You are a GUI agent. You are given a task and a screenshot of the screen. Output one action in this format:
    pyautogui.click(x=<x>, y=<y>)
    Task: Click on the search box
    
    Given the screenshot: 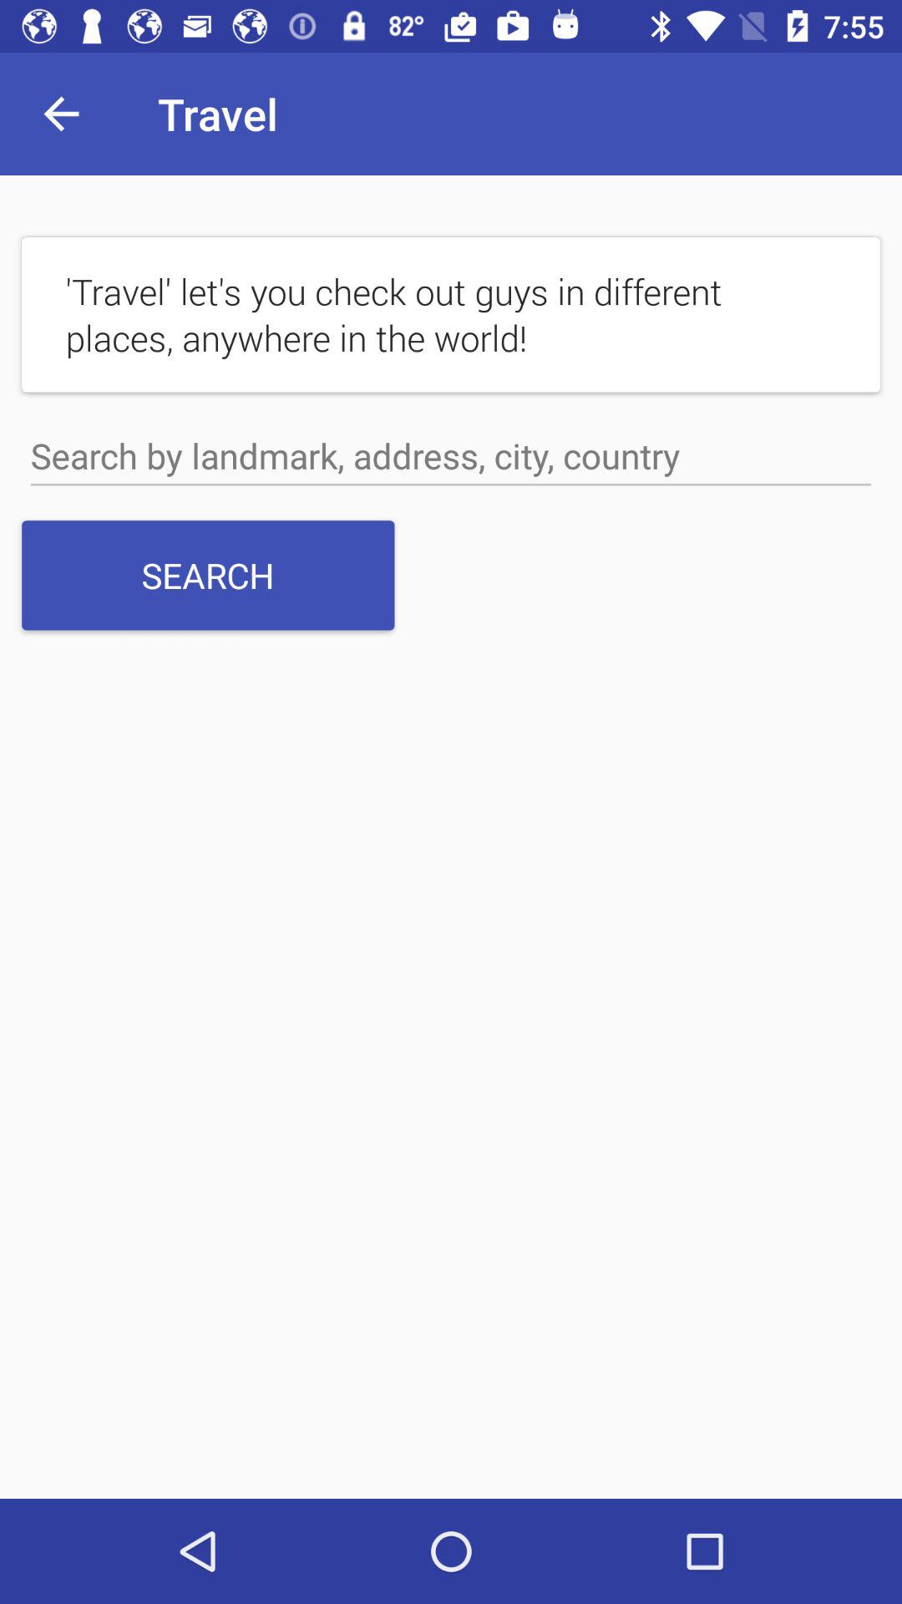 What is the action you would take?
    pyautogui.click(x=451, y=456)
    